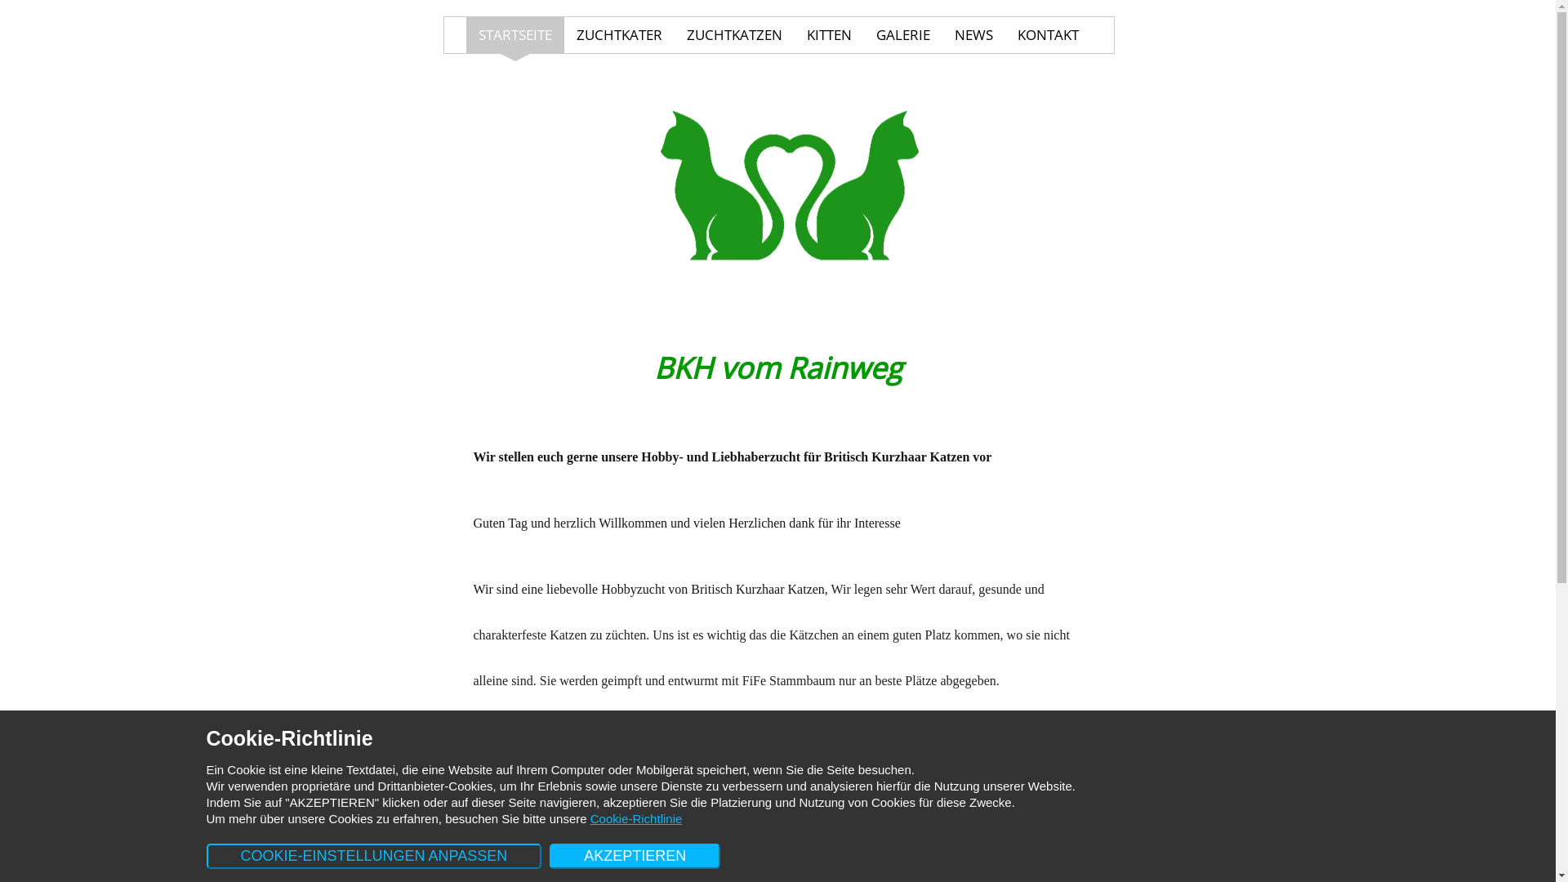 This screenshot has width=1568, height=882. What do you see at coordinates (734, 35) in the screenshot?
I see `ZUCHTKATZEN` at bounding box center [734, 35].